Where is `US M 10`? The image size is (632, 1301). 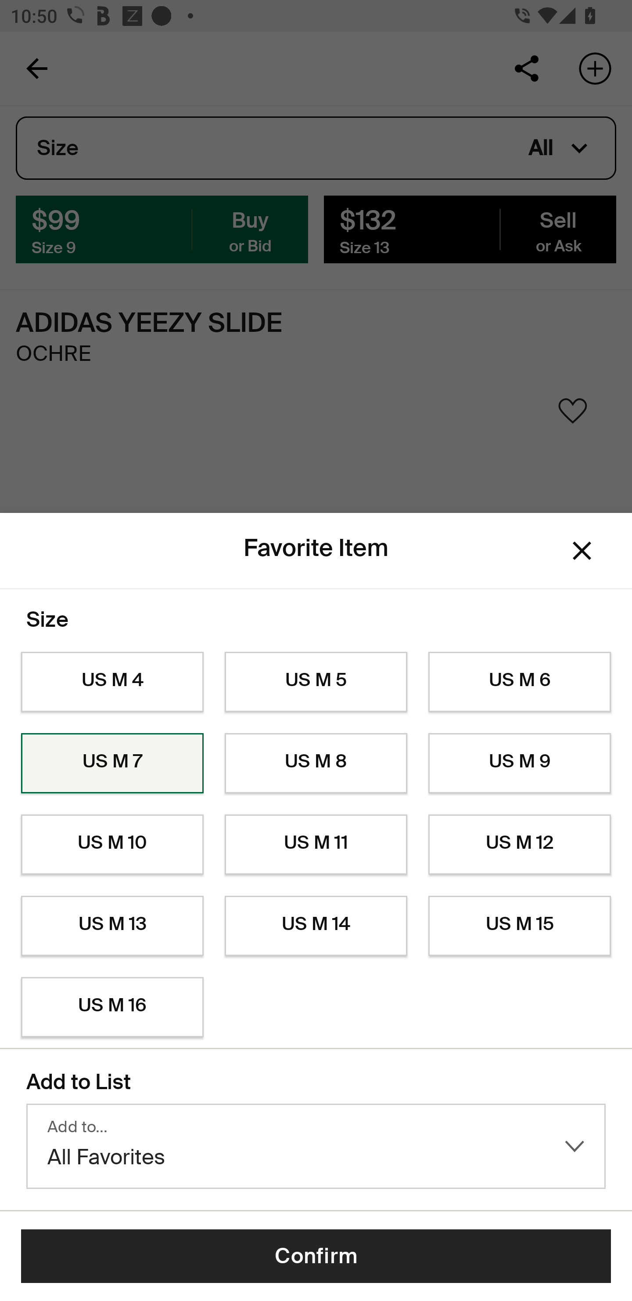
US M 10 is located at coordinates (112, 845).